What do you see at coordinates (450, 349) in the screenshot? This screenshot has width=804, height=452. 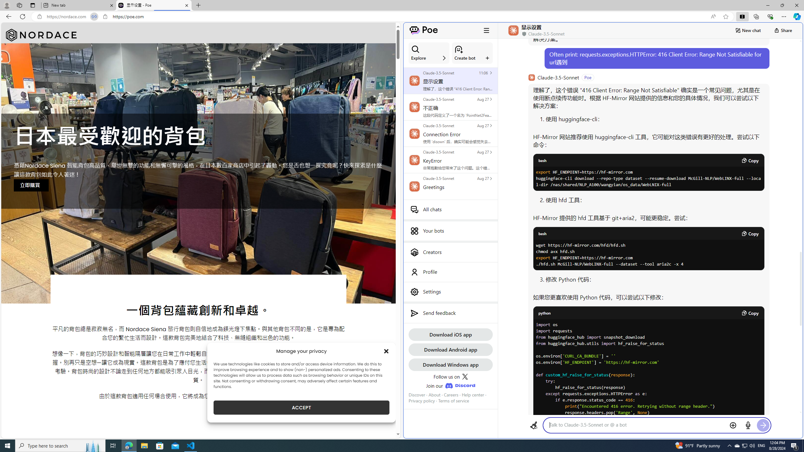 I see `Download Android app` at bounding box center [450, 349].